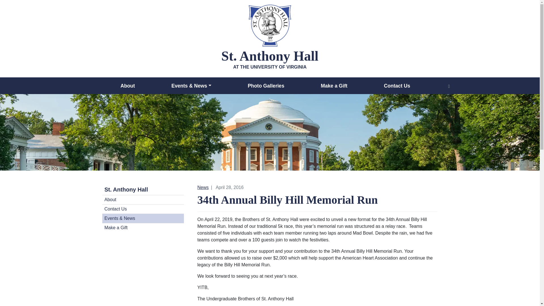 Image resolution: width=544 pixels, height=306 pixels. I want to click on Make a Gift, so click(334, 86).